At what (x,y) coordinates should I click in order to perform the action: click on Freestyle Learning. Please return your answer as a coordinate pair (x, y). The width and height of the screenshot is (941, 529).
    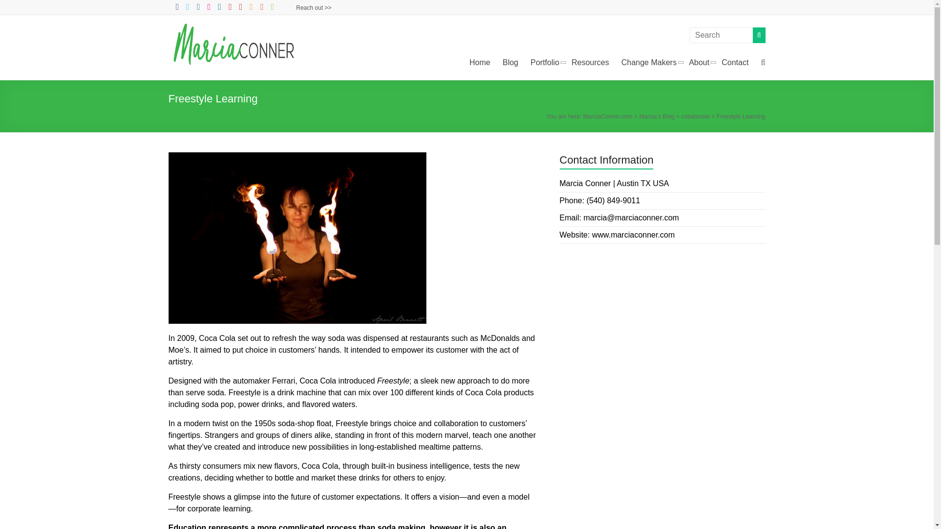
    Looking at the image, I should click on (297, 238).